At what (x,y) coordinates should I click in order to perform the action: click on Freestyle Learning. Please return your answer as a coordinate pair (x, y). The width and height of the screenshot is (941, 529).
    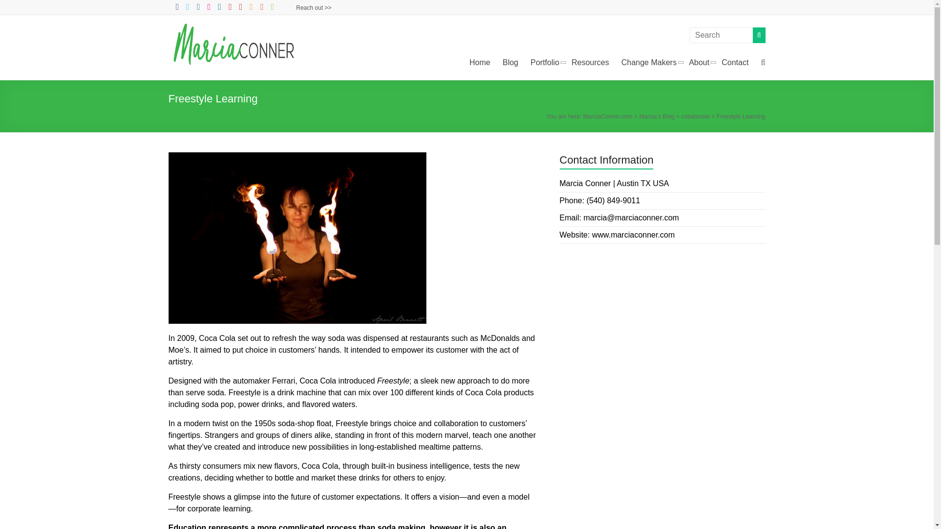
    Looking at the image, I should click on (297, 238).